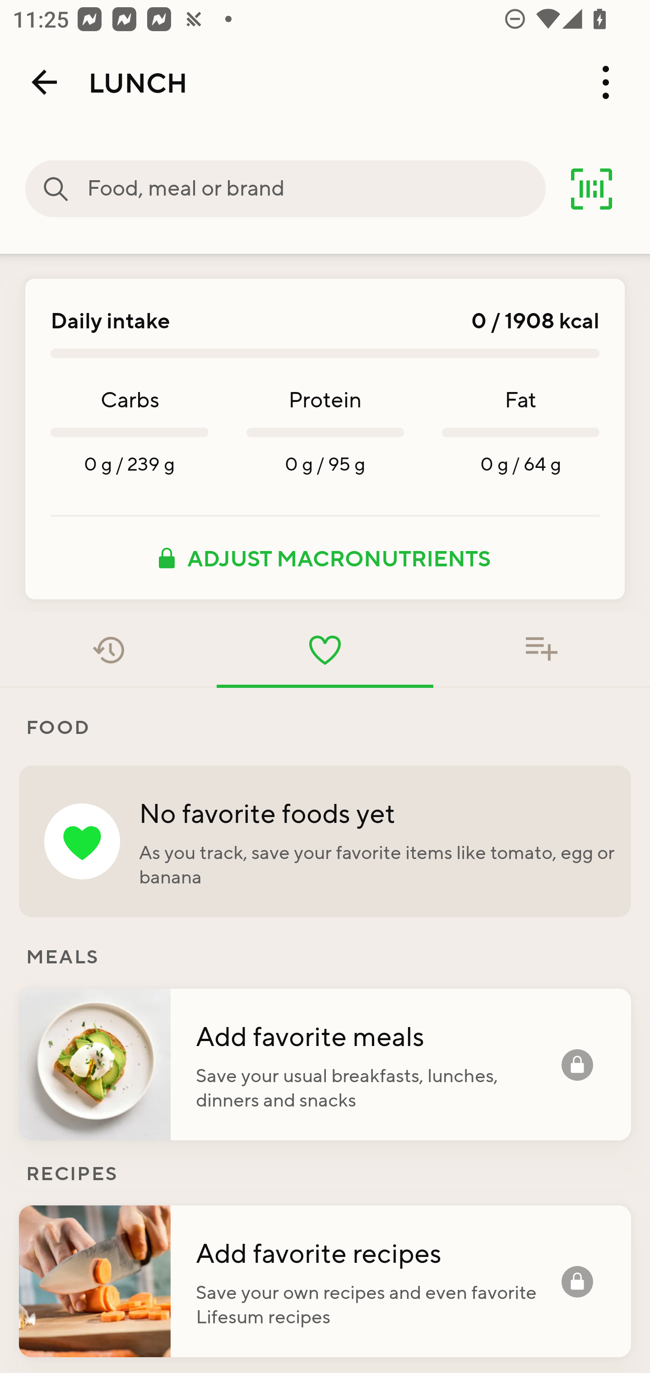 Image resolution: width=650 pixels, height=1373 pixels. Describe the element at coordinates (316, 189) in the screenshot. I see `Food, meal or brand` at that location.